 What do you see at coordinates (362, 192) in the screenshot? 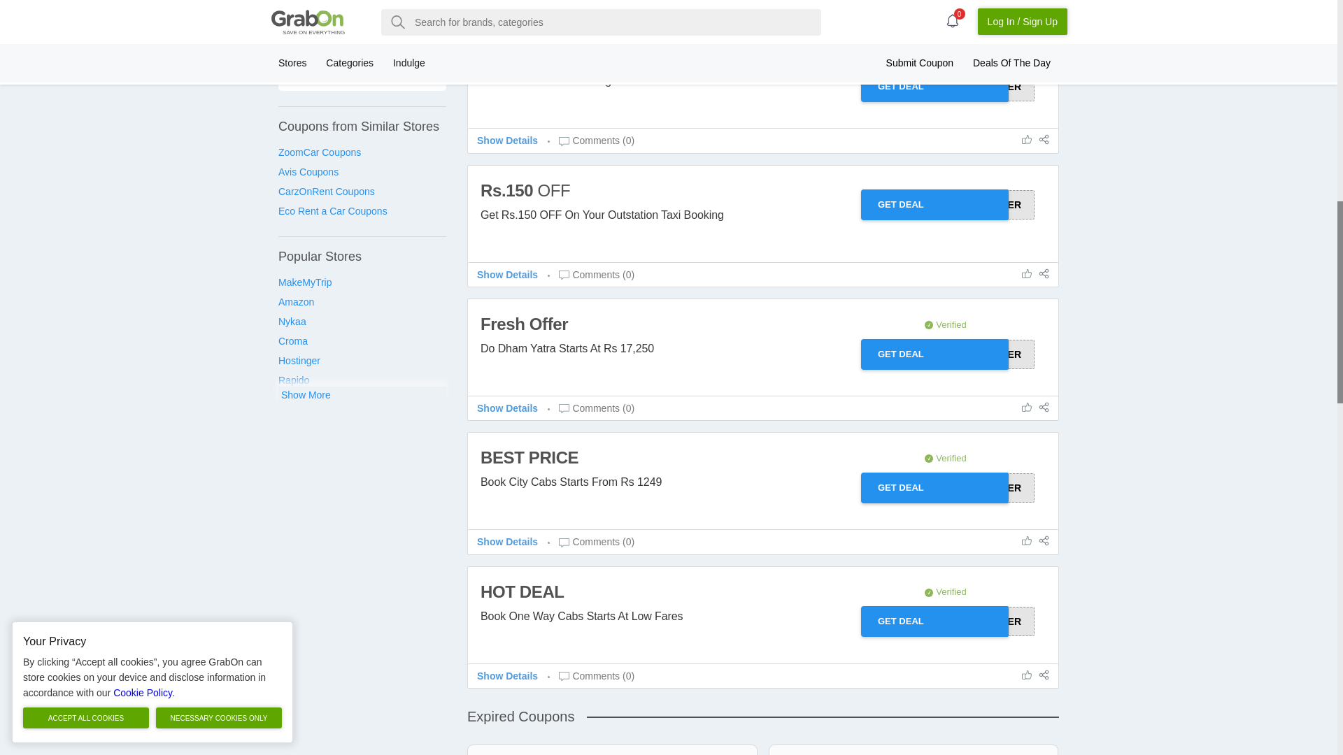
I see `CarzOnRent` at bounding box center [362, 192].